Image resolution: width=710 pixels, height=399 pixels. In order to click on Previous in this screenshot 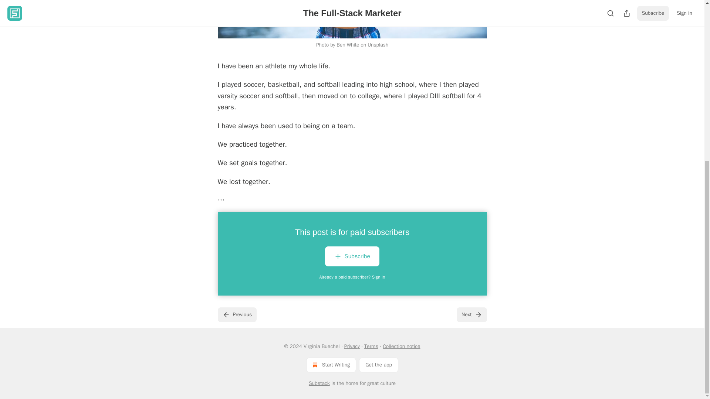, I will do `click(237, 314)`.